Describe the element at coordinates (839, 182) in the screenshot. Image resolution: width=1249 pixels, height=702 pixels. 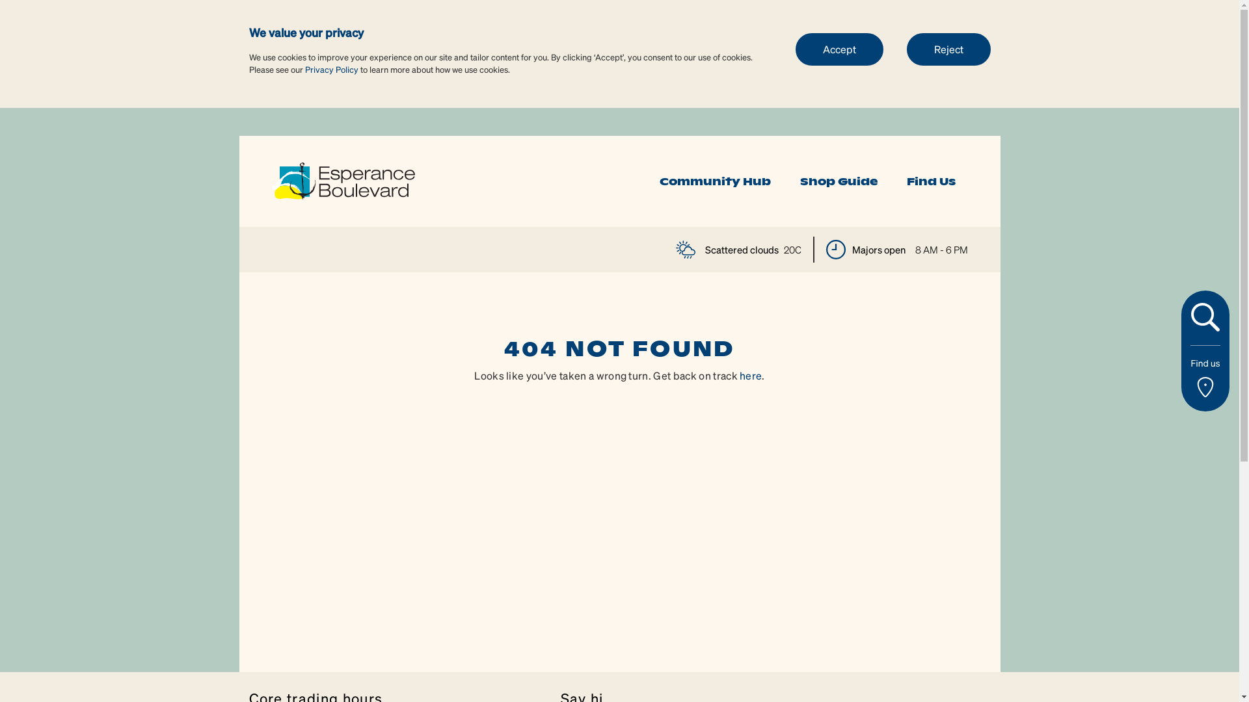
I see `Shop Guide` at that location.